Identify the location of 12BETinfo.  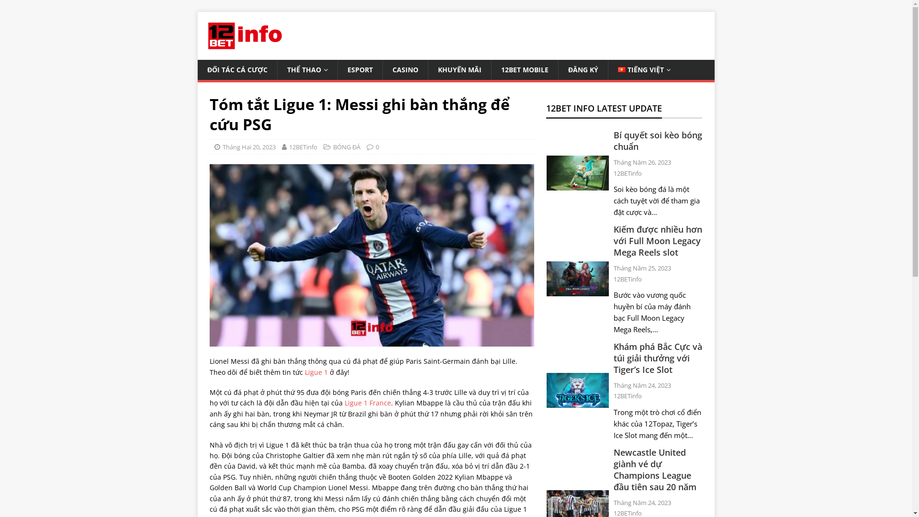
(628, 279).